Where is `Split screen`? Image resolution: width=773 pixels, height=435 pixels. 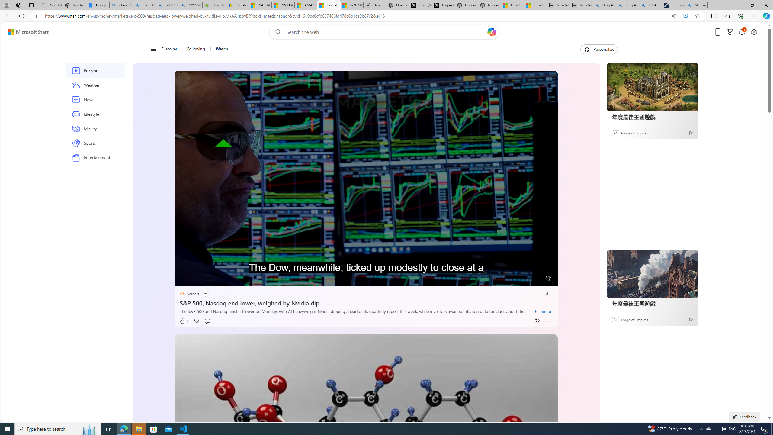 Split screen is located at coordinates (714, 16).